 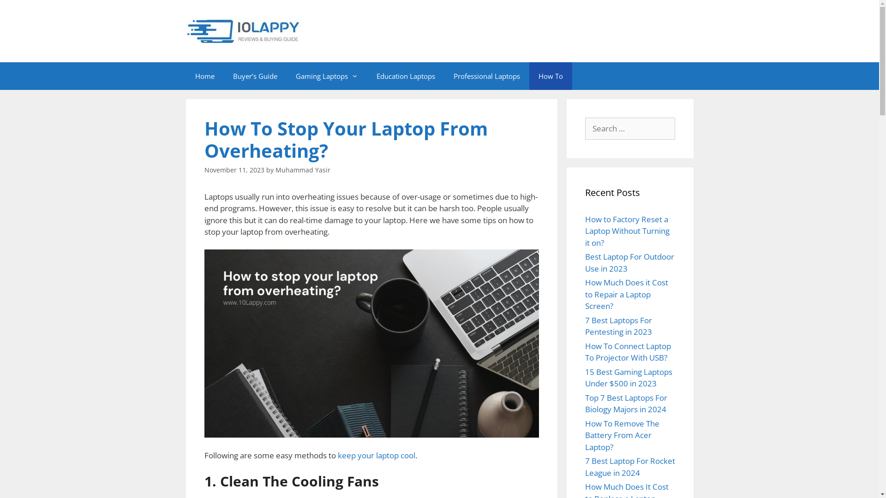 What do you see at coordinates (377, 456) in the screenshot?
I see `keep your laptop cool` at bounding box center [377, 456].